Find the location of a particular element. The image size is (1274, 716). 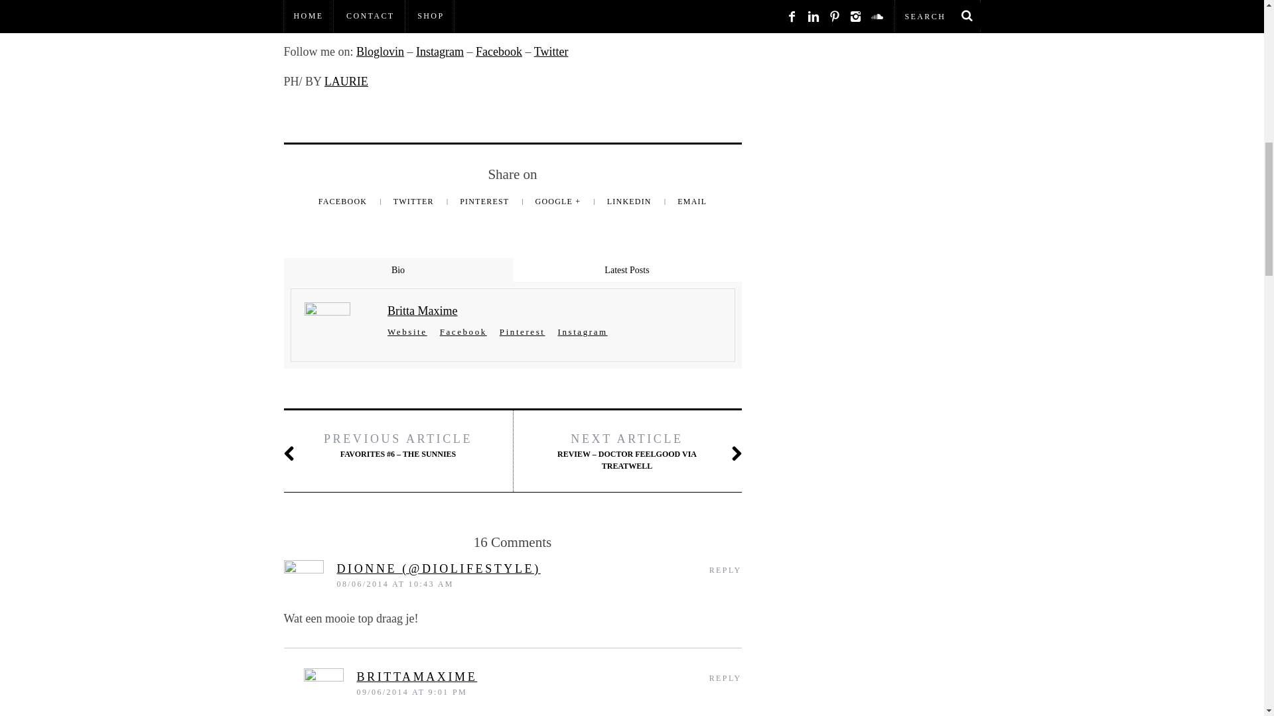

Facebook is located at coordinates (499, 52).